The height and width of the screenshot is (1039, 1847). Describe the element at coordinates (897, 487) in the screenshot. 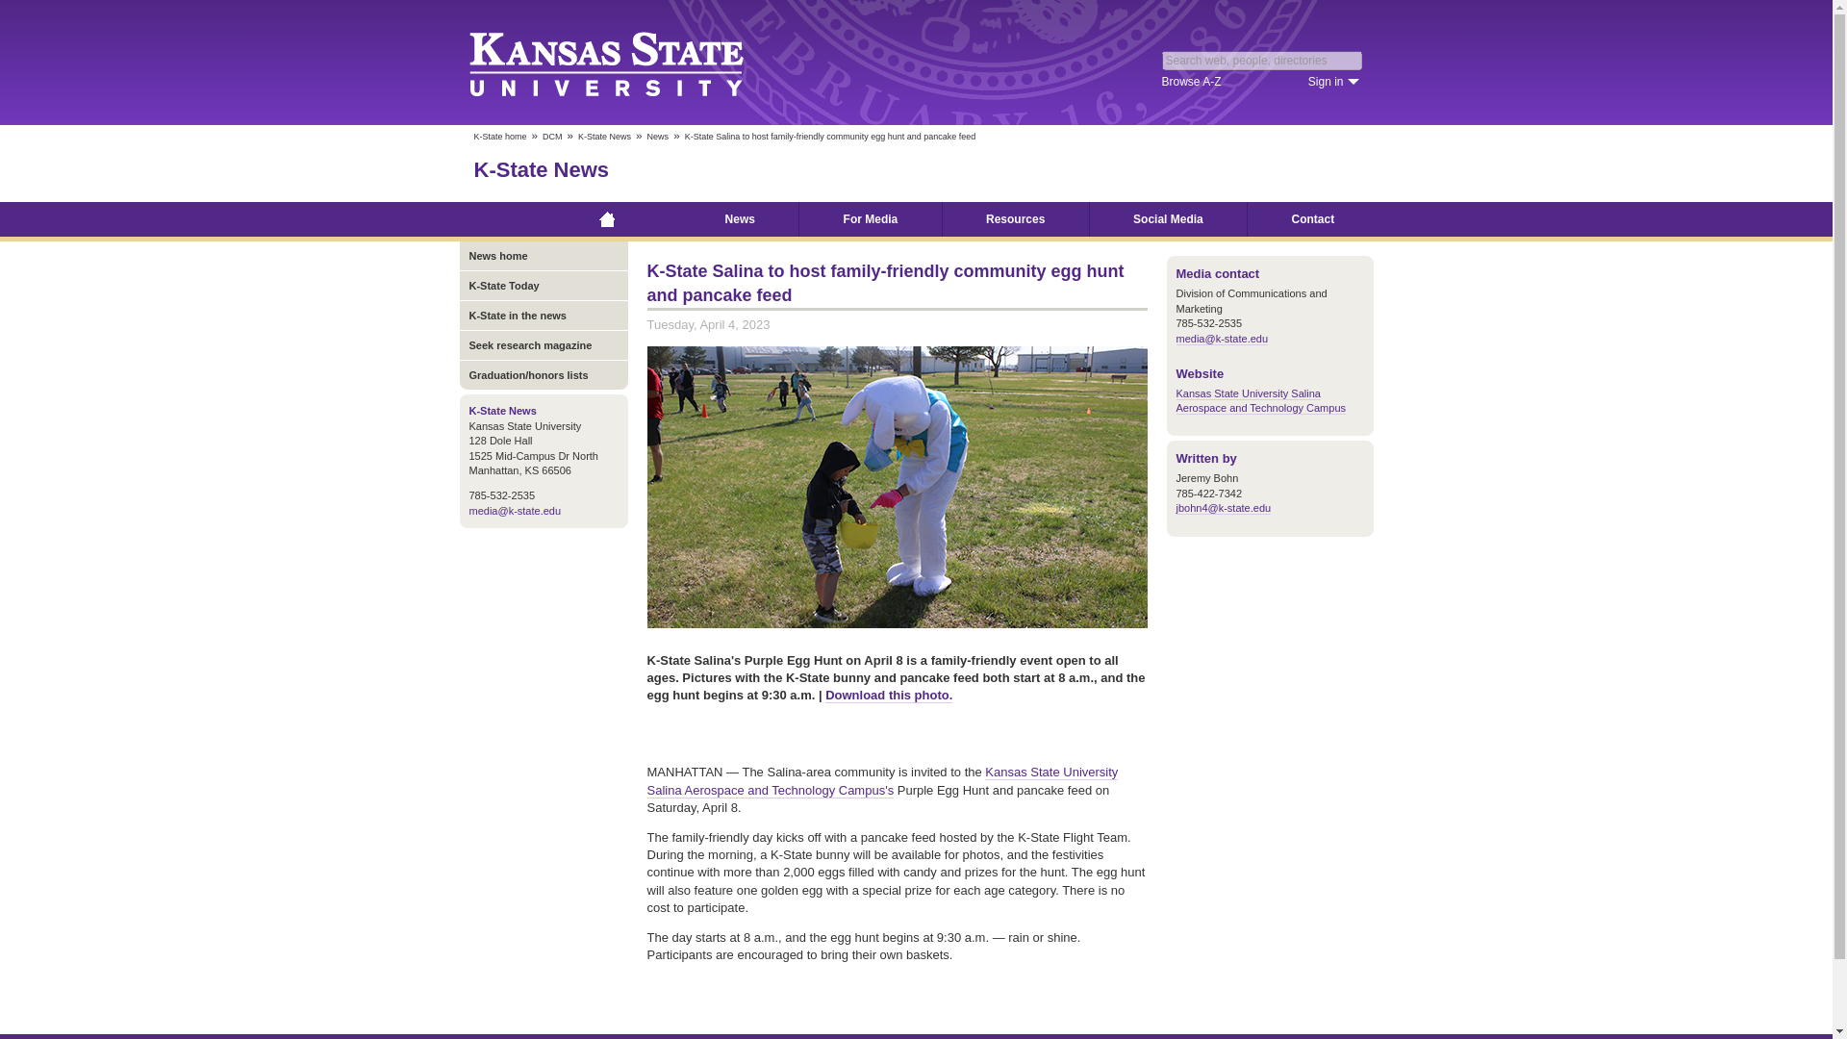

I see `Purple Egg Hunt` at that location.